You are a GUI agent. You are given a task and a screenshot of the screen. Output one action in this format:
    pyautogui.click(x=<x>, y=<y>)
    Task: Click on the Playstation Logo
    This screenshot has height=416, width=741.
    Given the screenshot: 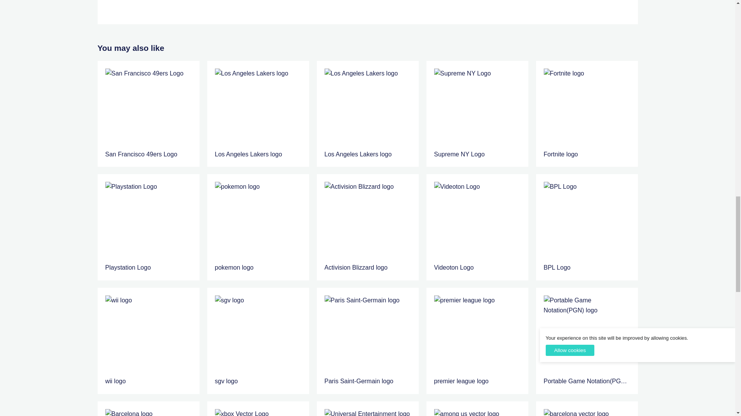 What is the action you would take?
    pyautogui.click(x=148, y=222)
    